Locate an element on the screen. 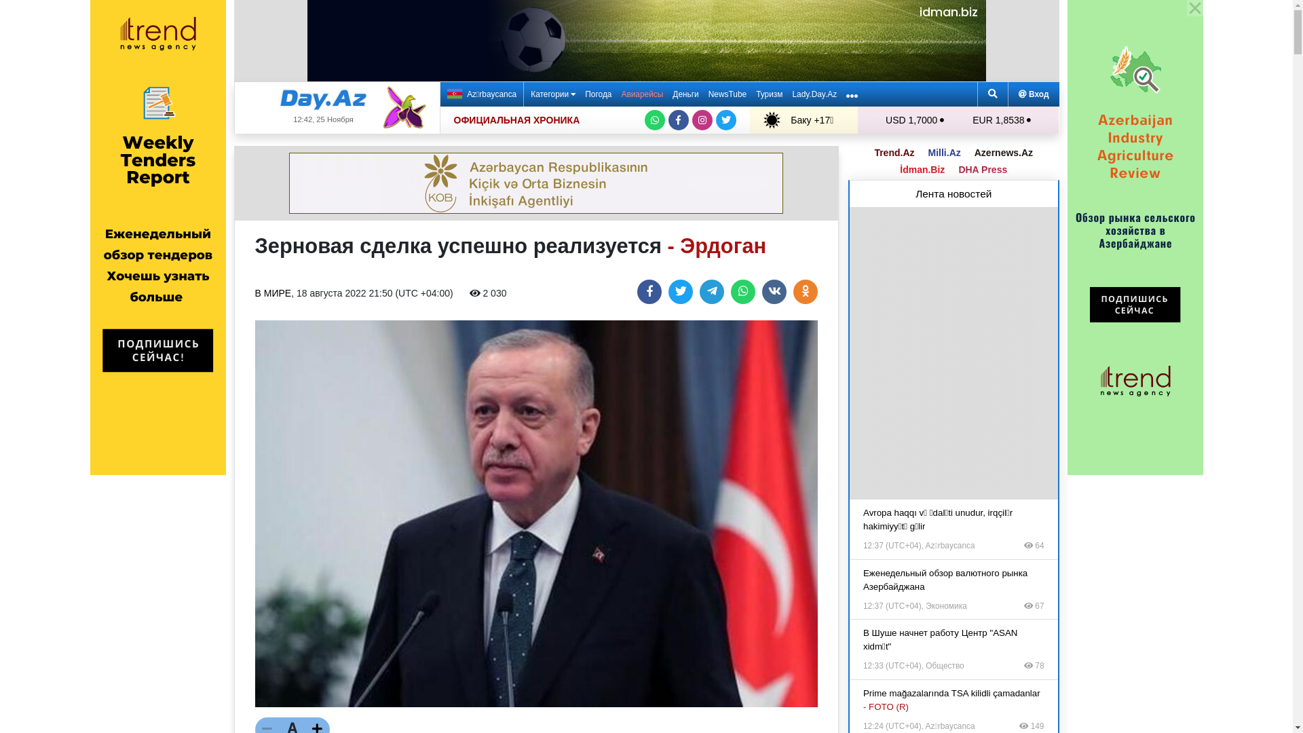 The width and height of the screenshot is (1303, 733). 3rd party ad content is located at coordinates (646, 41).